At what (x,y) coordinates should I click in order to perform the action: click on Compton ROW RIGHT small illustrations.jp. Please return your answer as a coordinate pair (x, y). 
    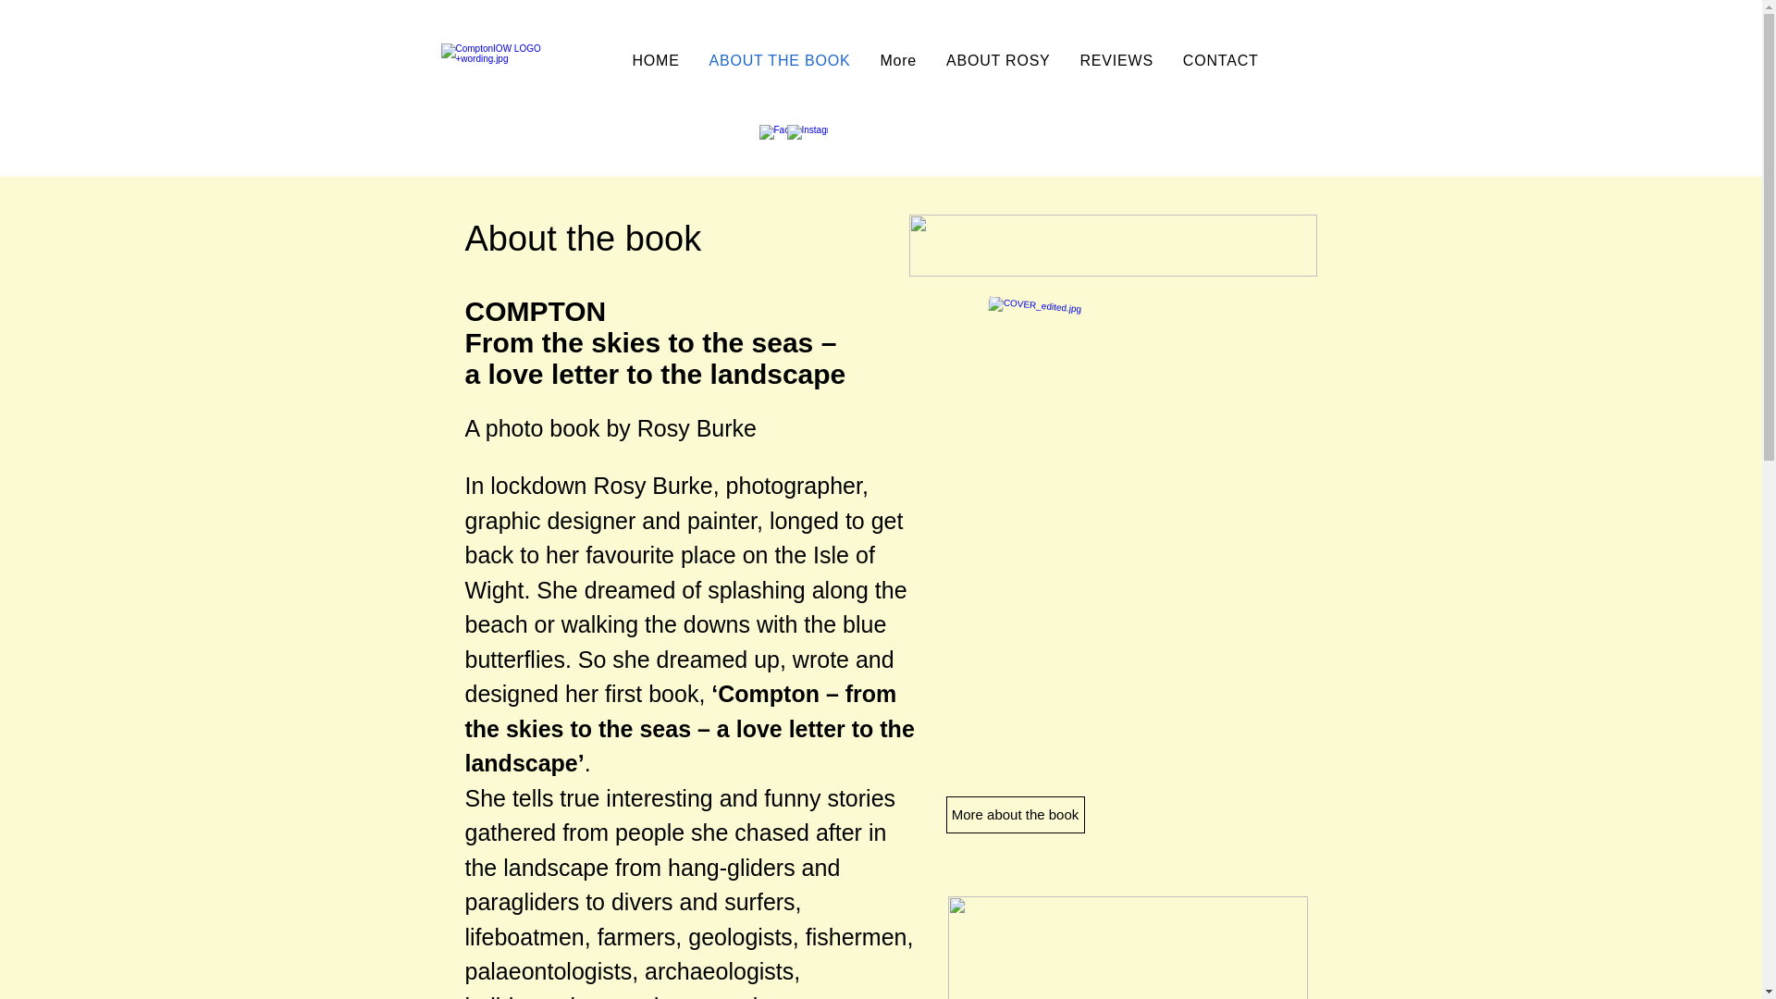
    Looking at the image, I should click on (1112, 246).